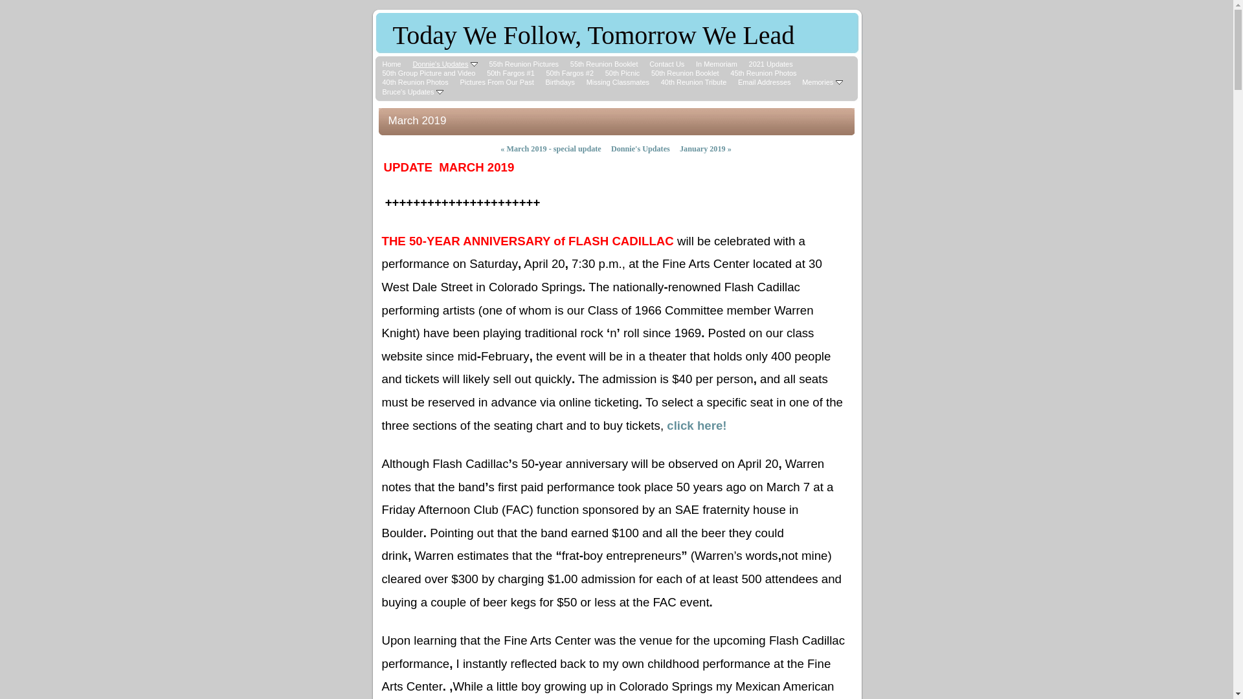 This screenshot has height=699, width=1243. Describe the element at coordinates (717, 64) in the screenshot. I see `In Memoriam` at that location.